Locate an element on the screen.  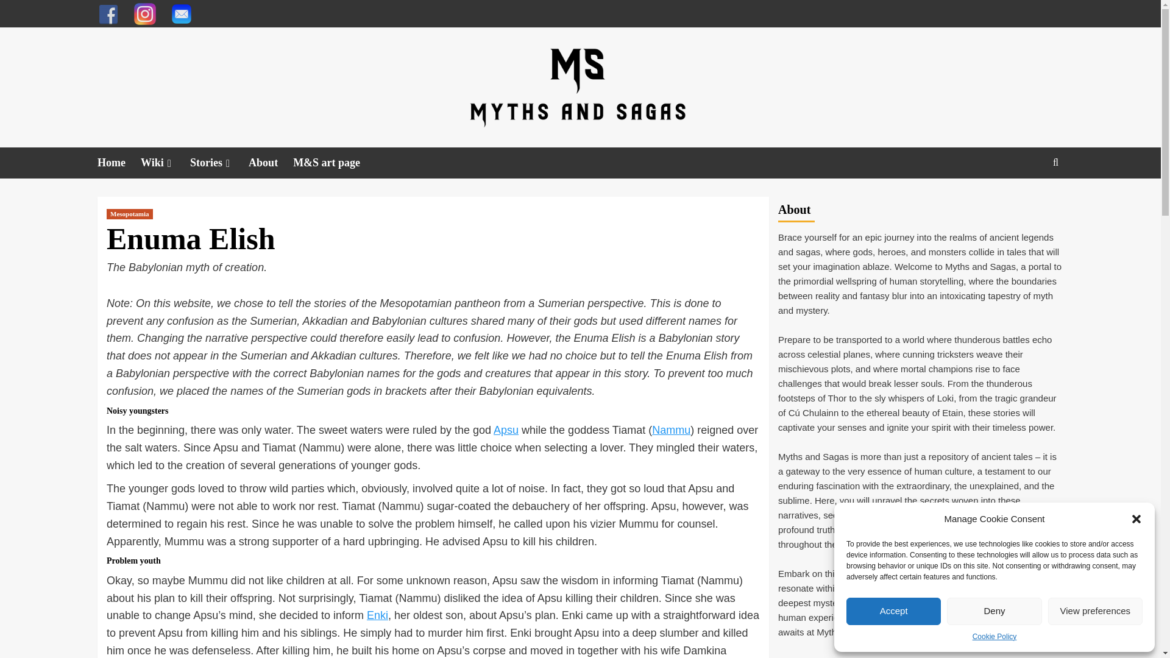
View preferences is located at coordinates (1096, 611).